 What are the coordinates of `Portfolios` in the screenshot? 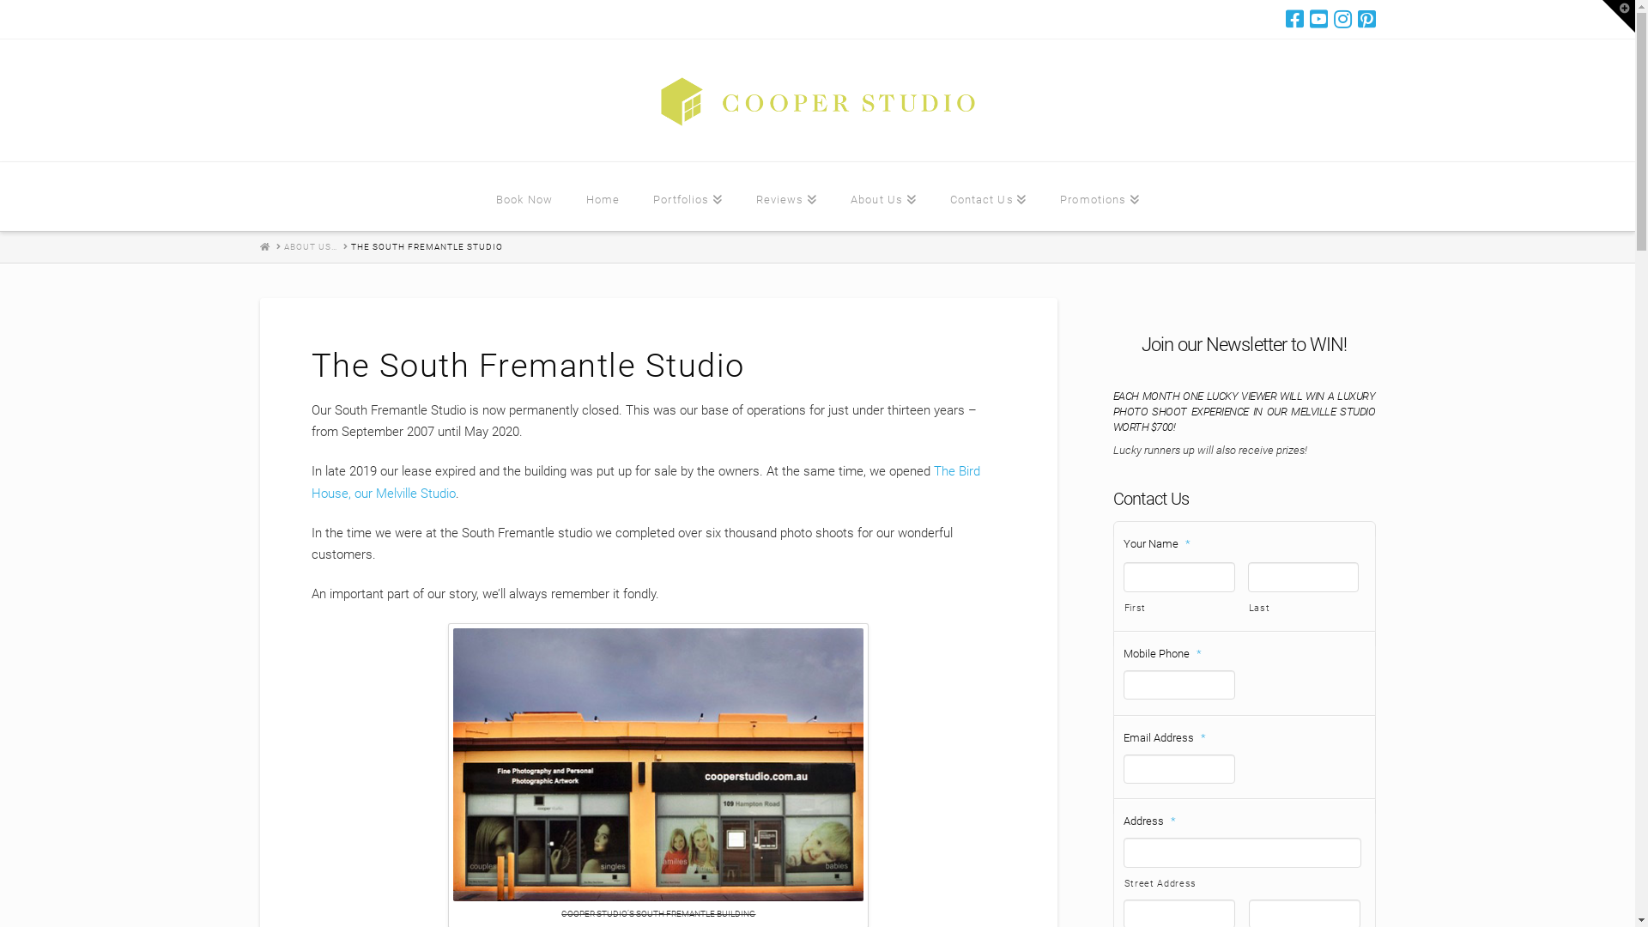 It's located at (688, 197).